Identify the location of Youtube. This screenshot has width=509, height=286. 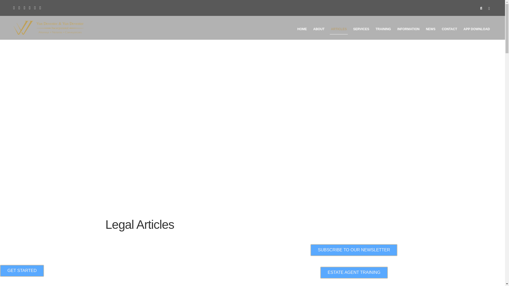
(40, 7).